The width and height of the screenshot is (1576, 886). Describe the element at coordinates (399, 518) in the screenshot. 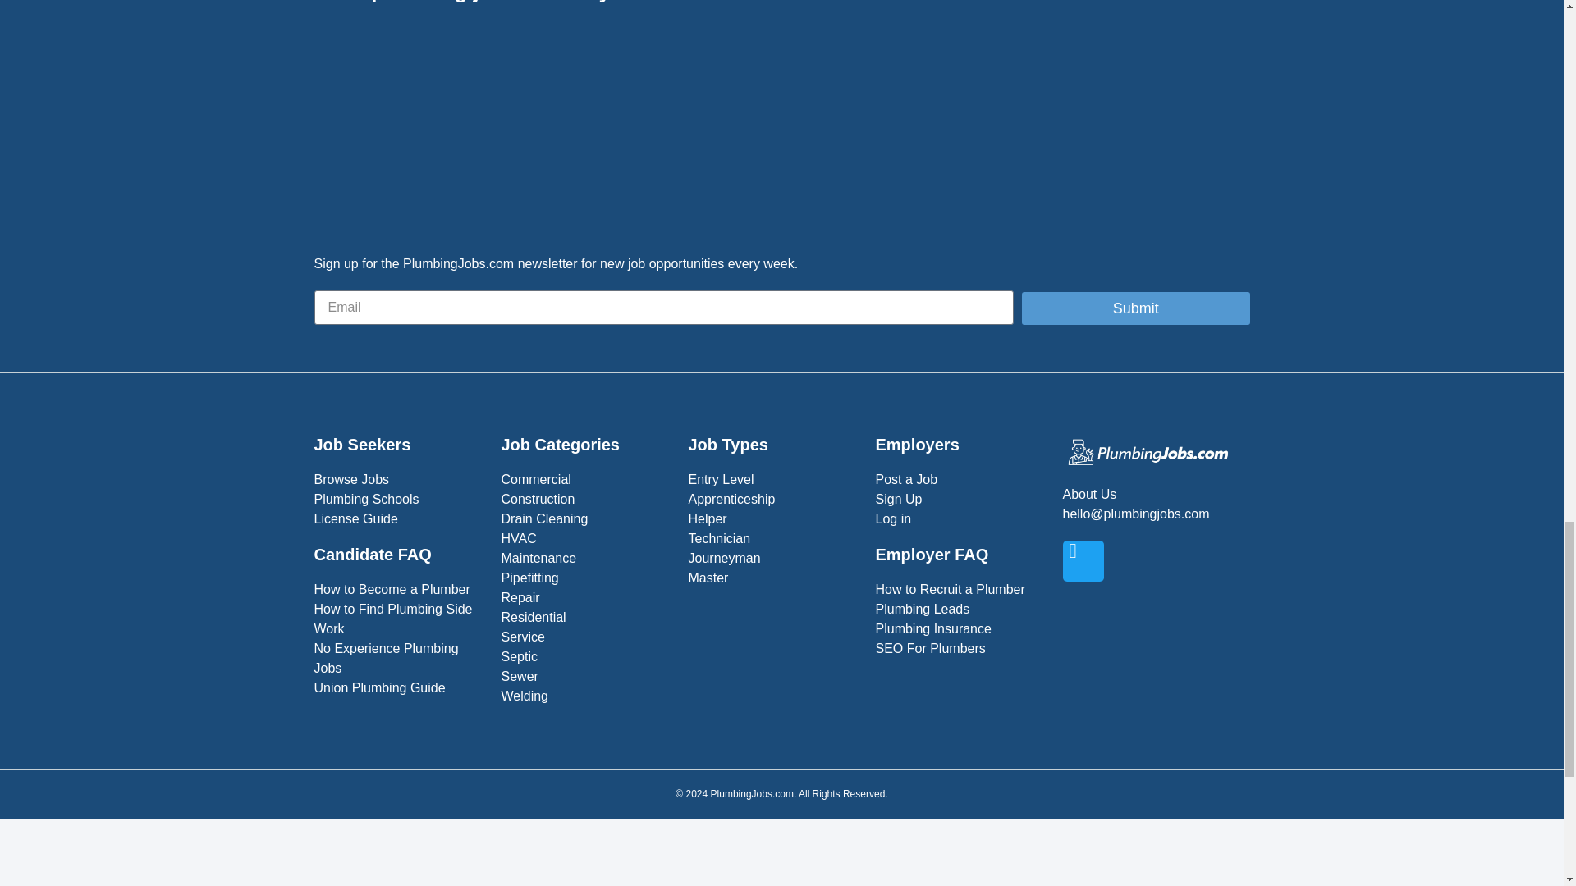

I see `License Guide` at that location.